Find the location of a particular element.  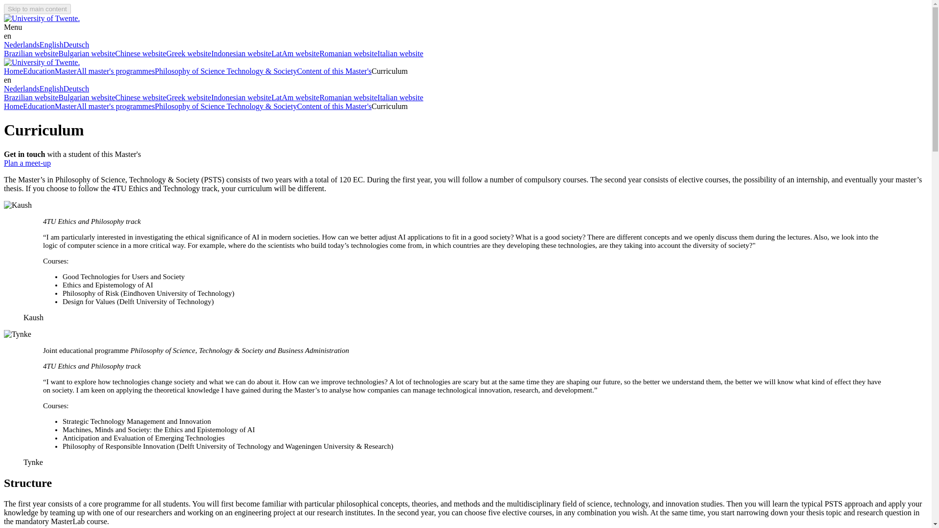

Master is located at coordinates (65, 71).